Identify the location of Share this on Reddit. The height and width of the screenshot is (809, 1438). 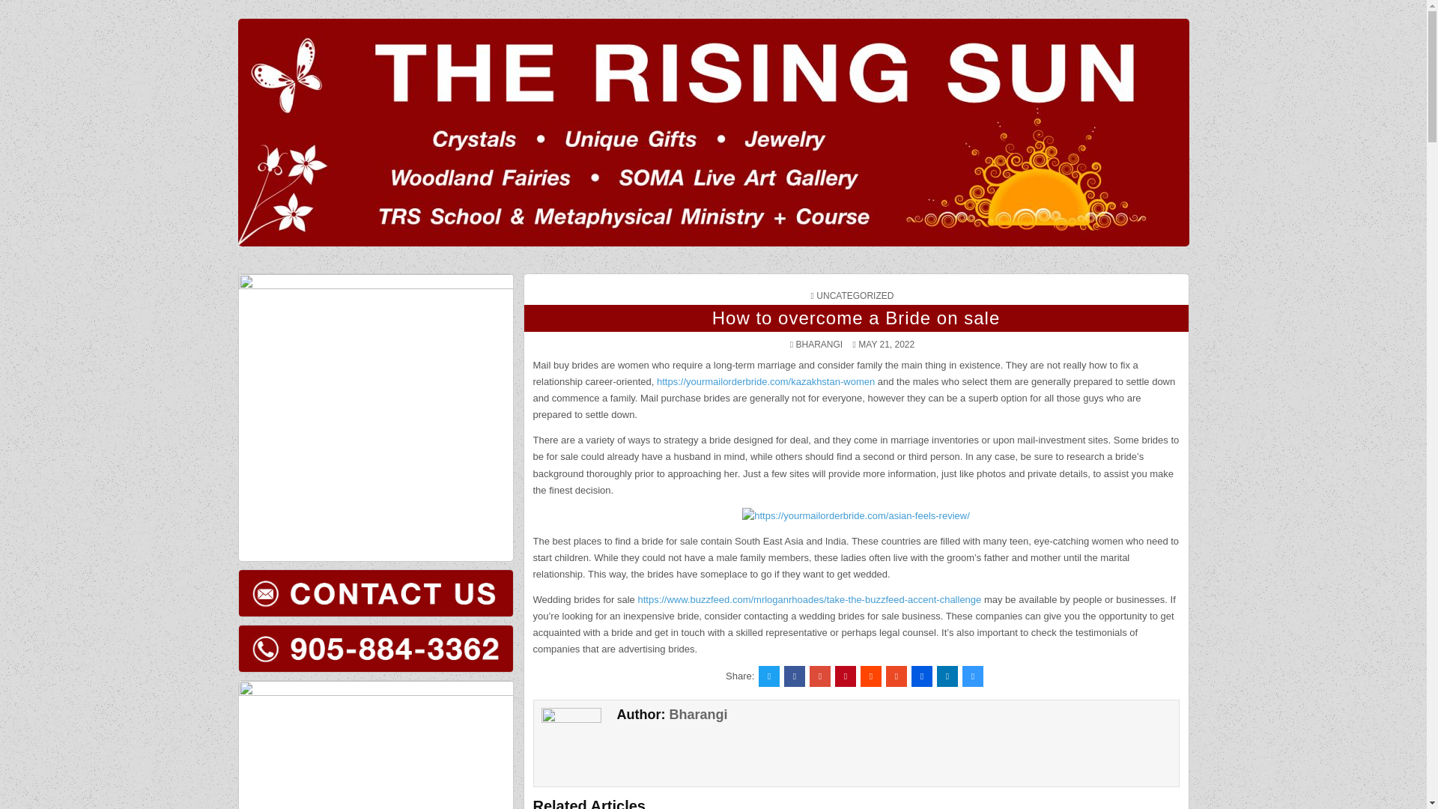
(870, 675).